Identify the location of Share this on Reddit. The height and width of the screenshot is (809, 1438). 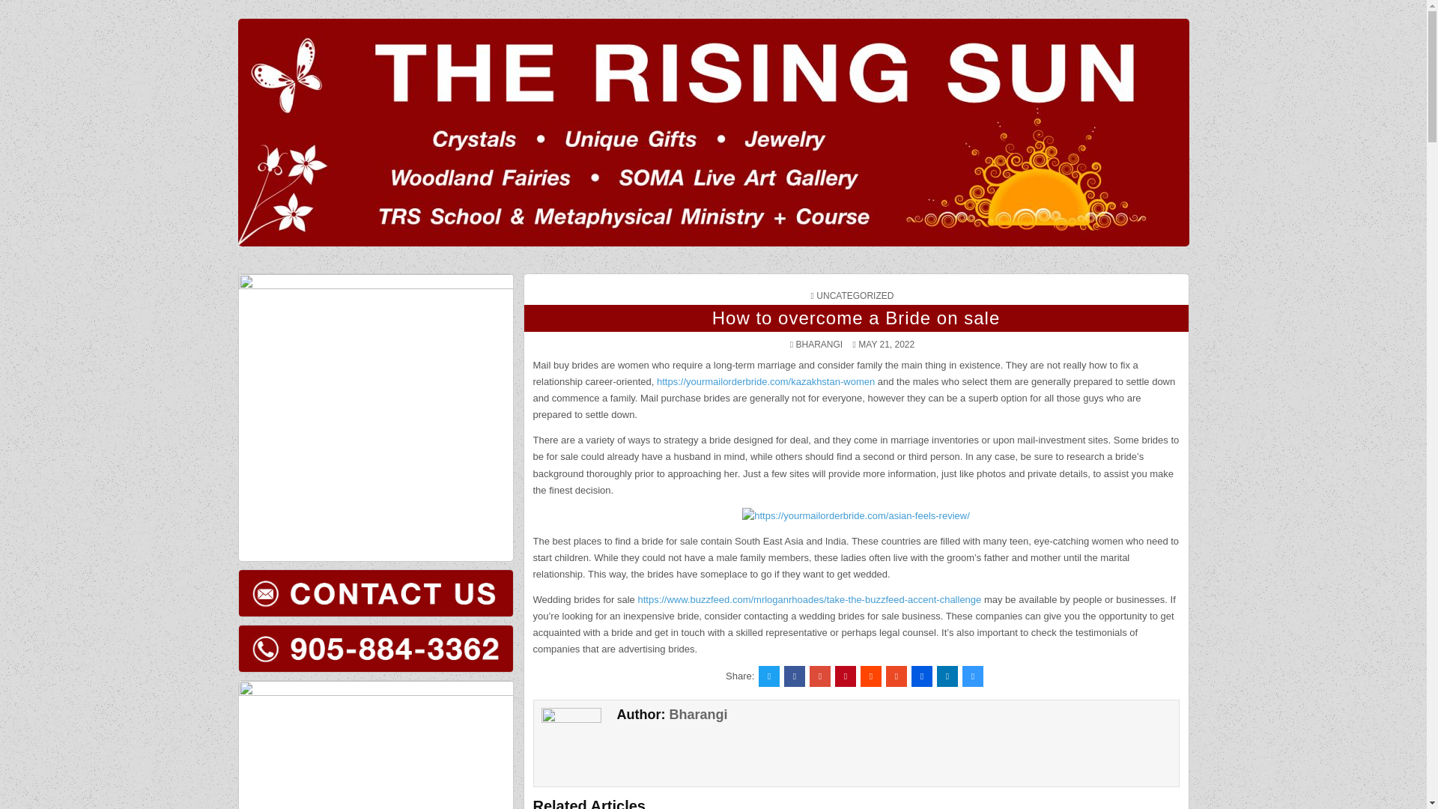
(870, 675).